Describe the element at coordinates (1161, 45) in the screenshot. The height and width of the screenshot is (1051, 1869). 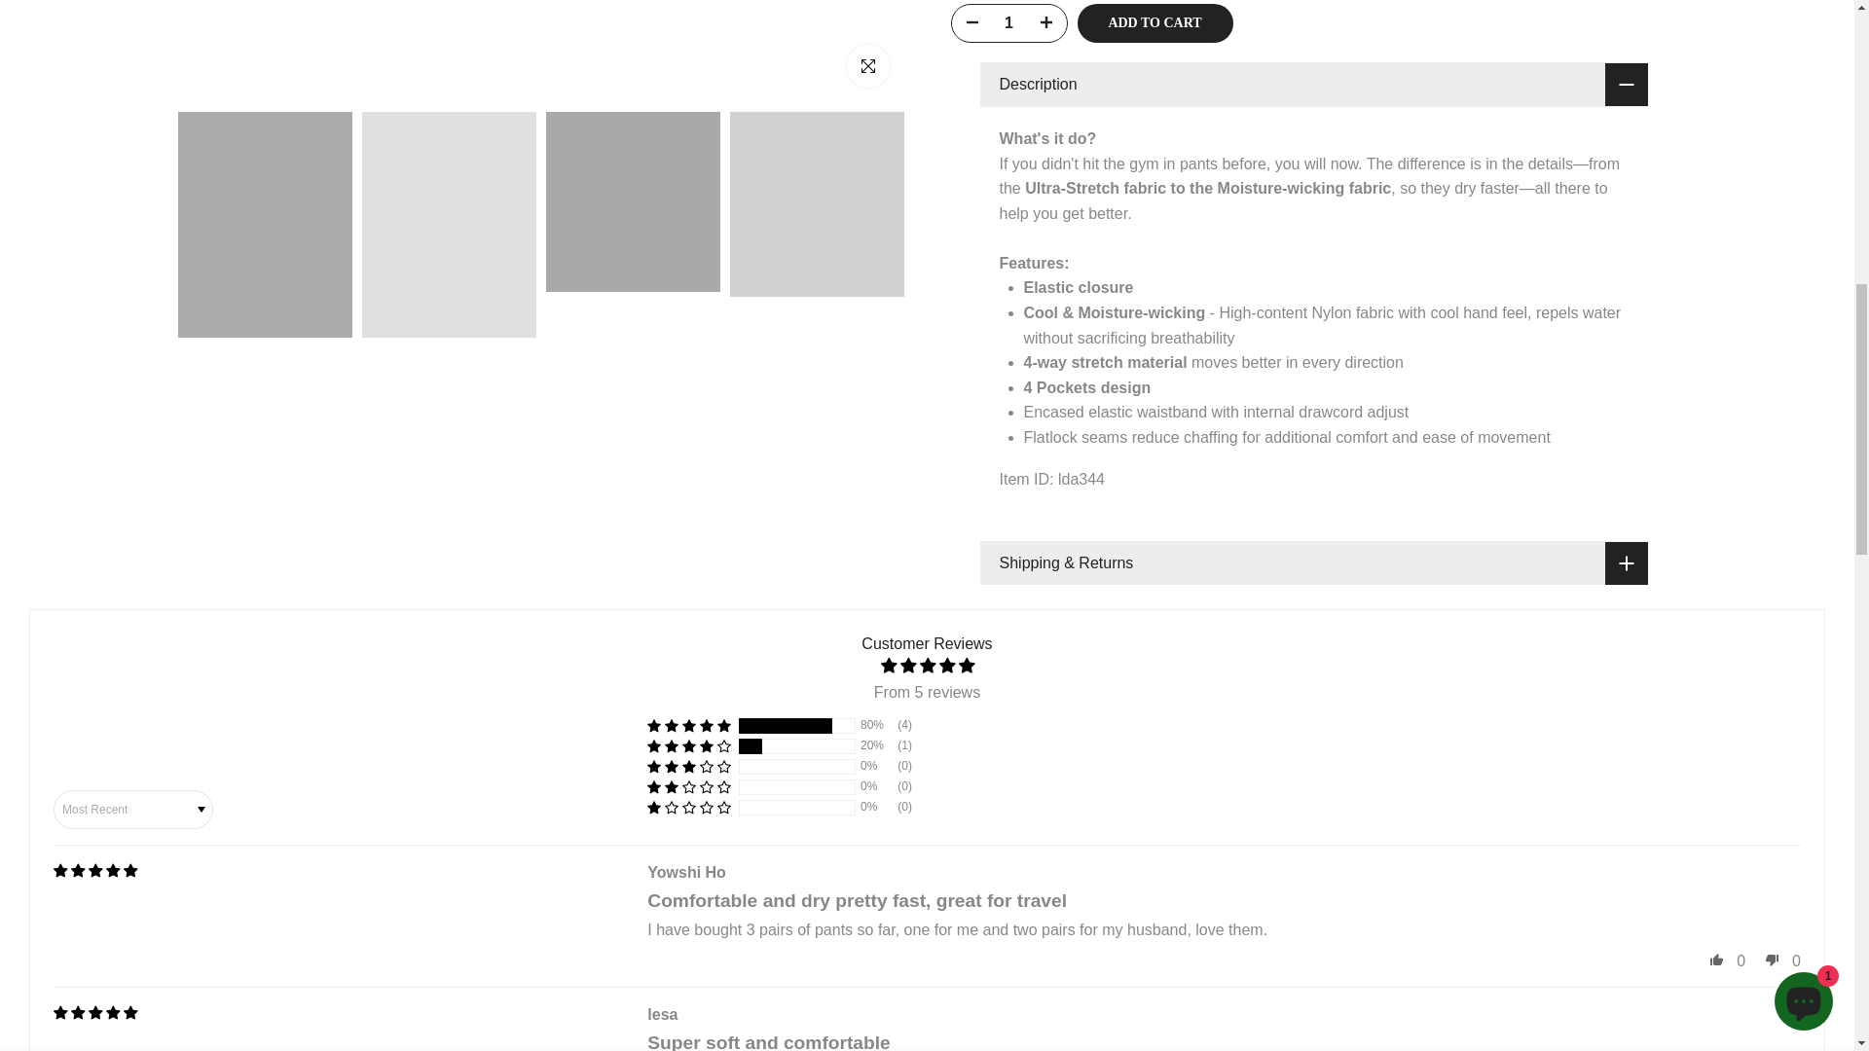
I see `1` at that location.